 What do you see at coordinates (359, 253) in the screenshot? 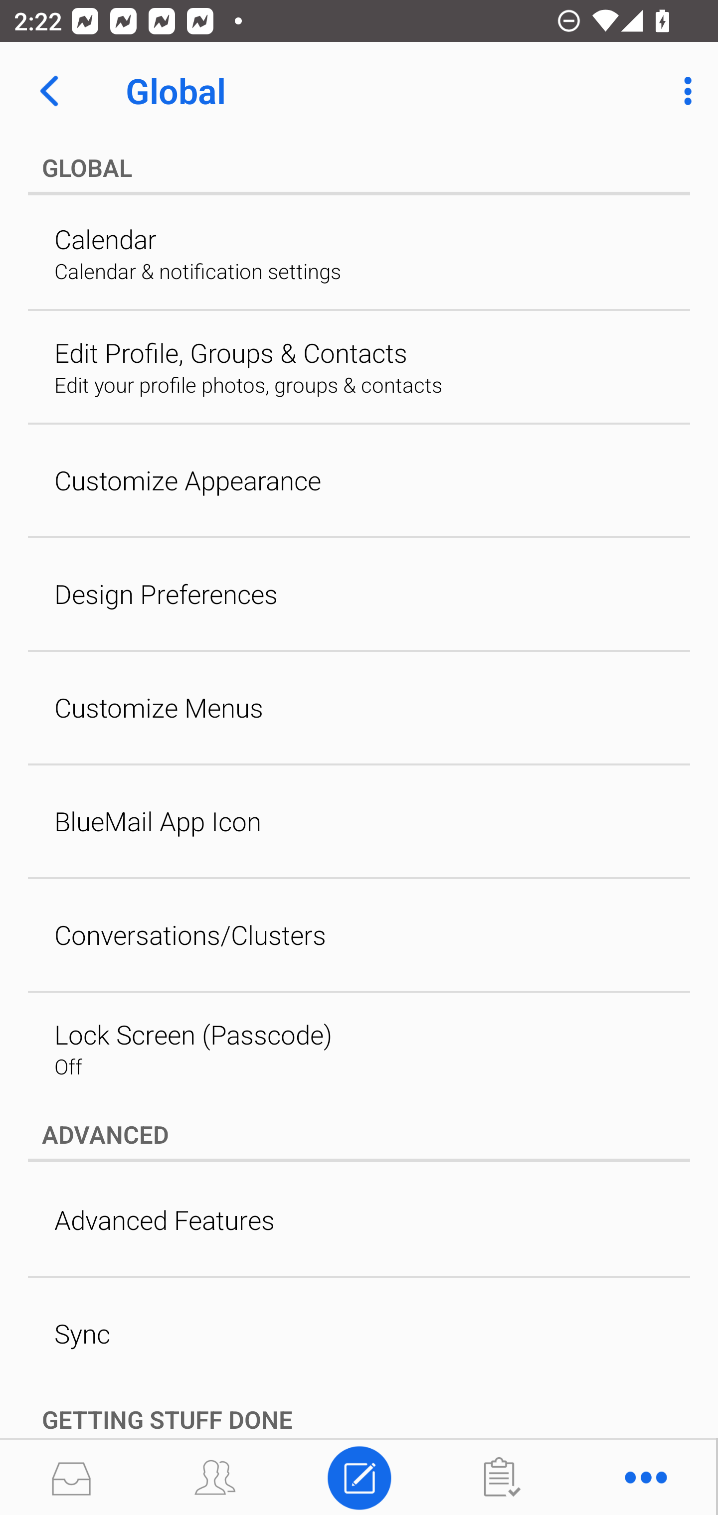
I see `Calendar Calendar & notification settings` at bounding box center [359, 253].